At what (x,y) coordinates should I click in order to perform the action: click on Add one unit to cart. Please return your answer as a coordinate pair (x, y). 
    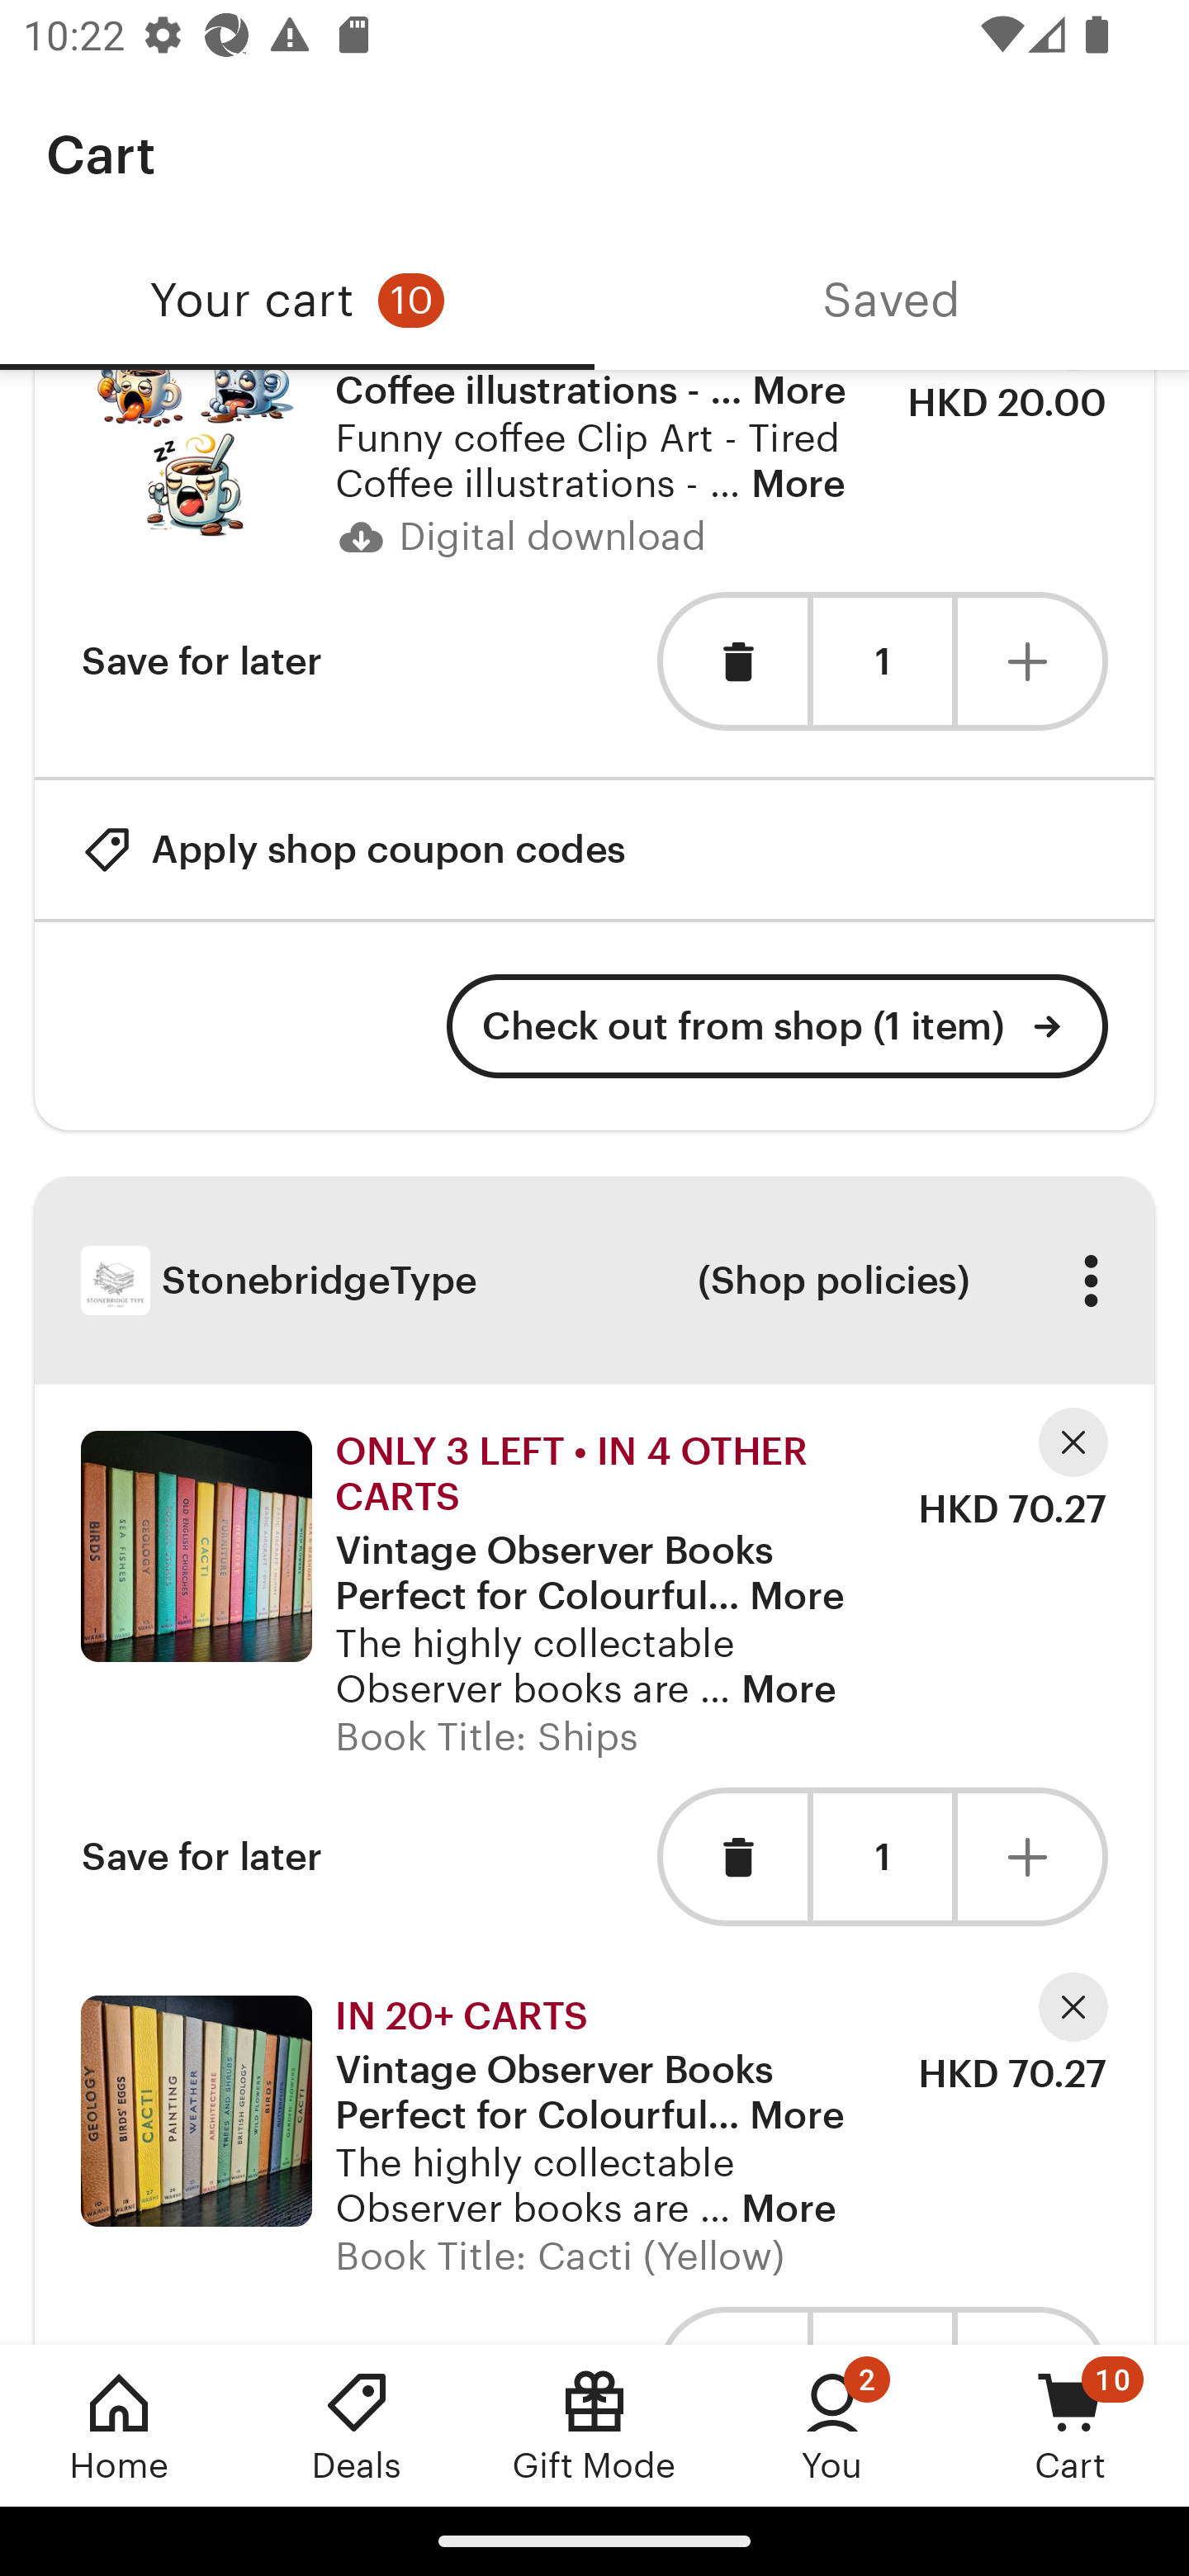
    Looking at the image, I should click on (1033, 662).